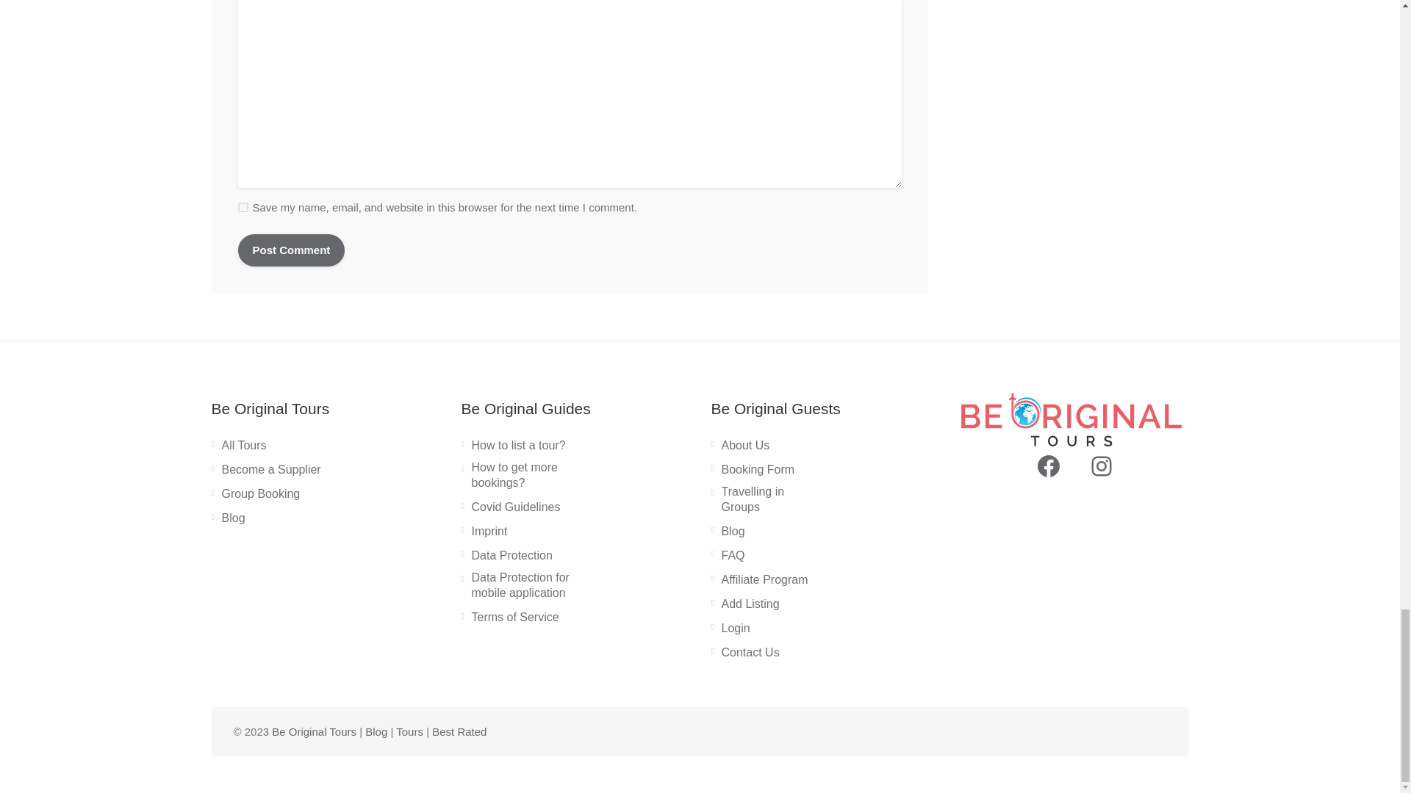 The image size is (1411, 793). Describe the element at coordinates (513, 449) in the screenshot. I see `How to list a tour?` at that location.